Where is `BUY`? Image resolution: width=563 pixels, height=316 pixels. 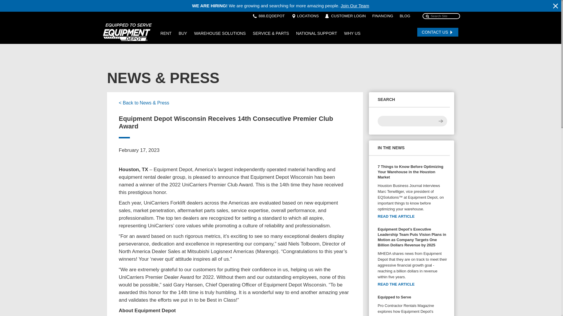 BUY is located at coordinates (183, 33).